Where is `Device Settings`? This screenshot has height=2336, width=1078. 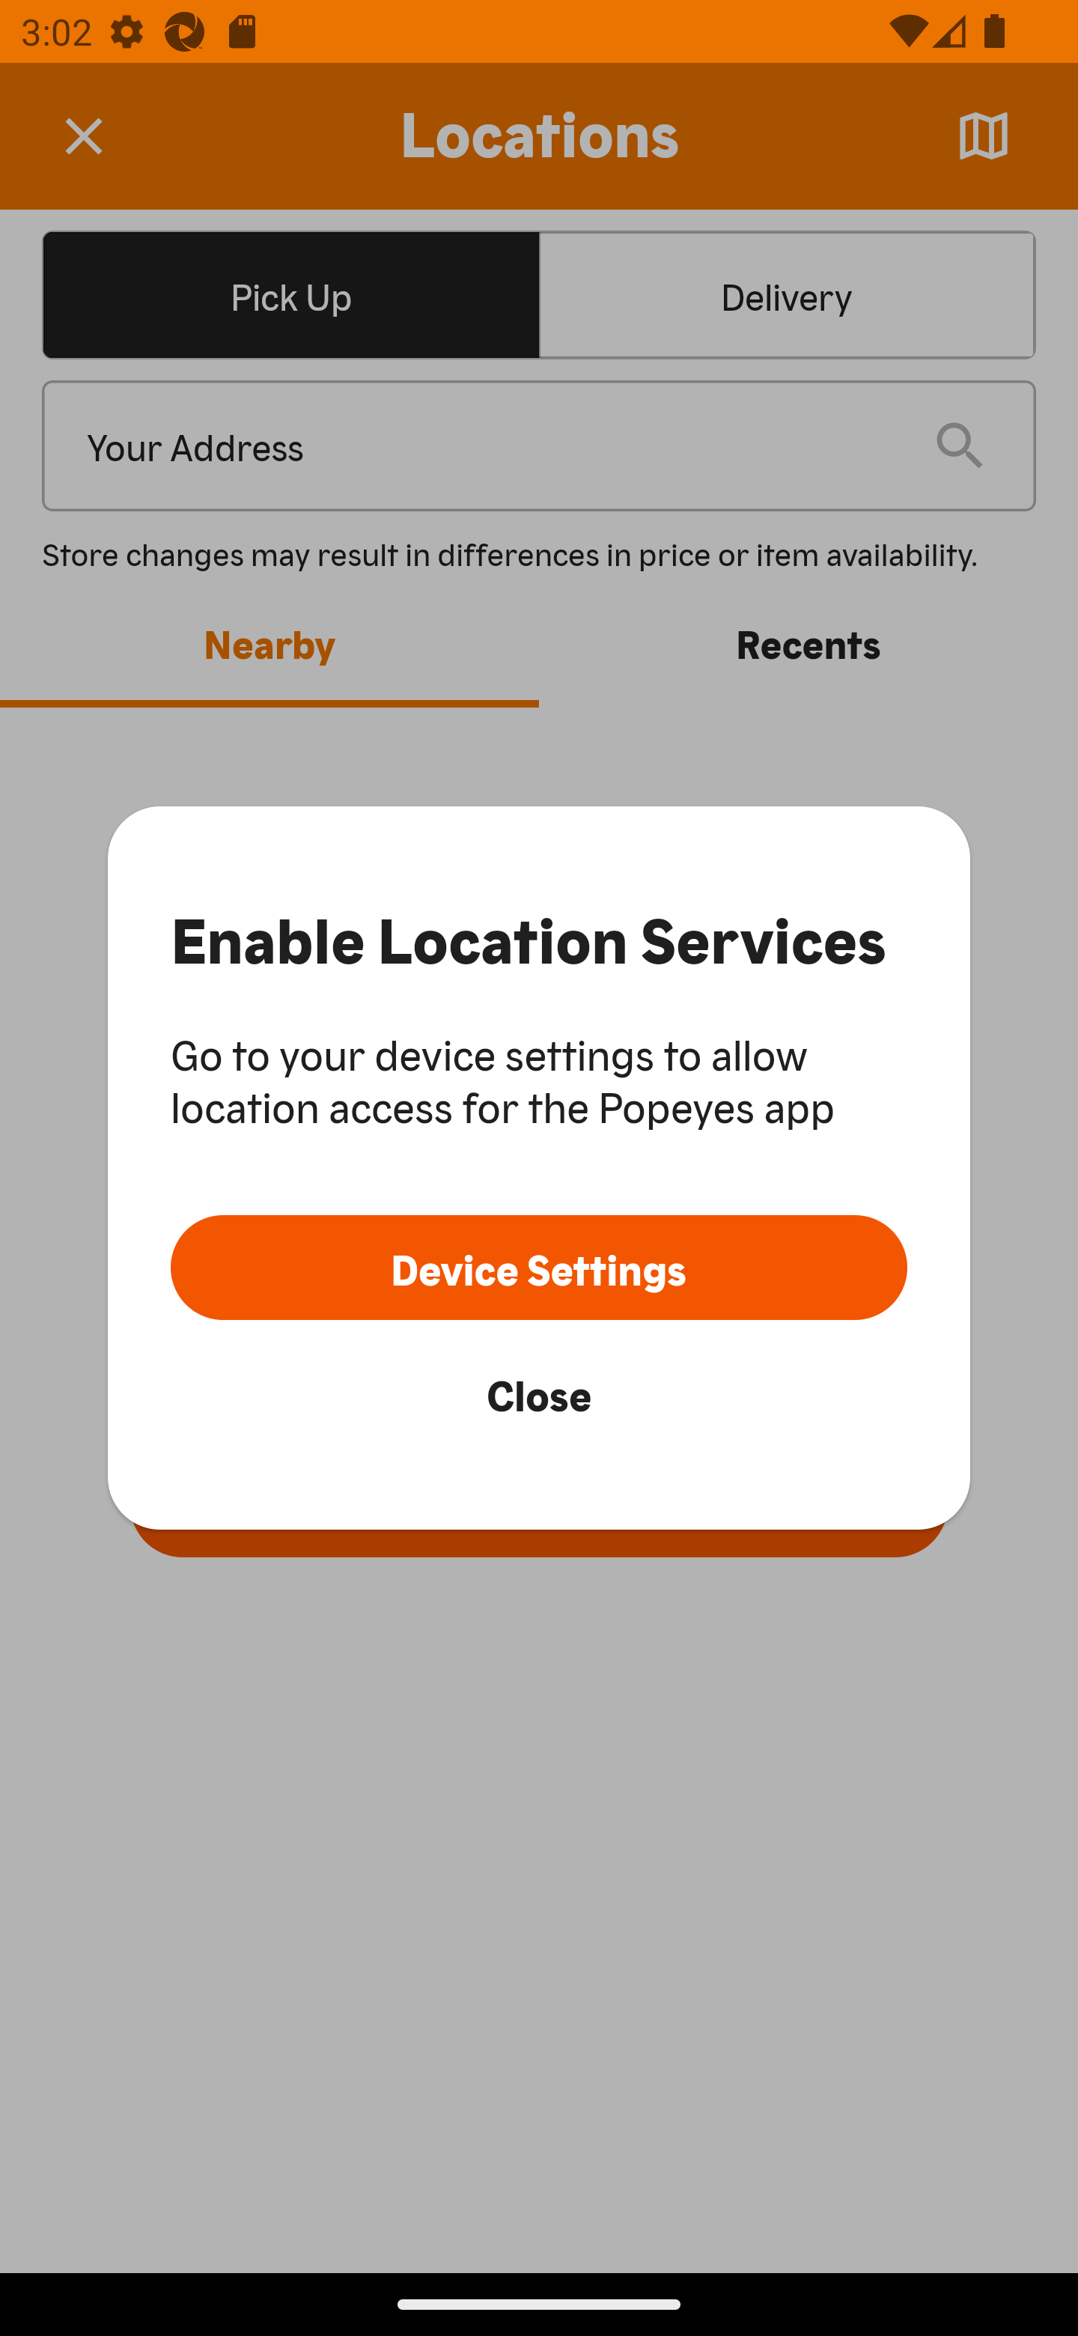
Device Settings is located at coordinates (539, 1267).